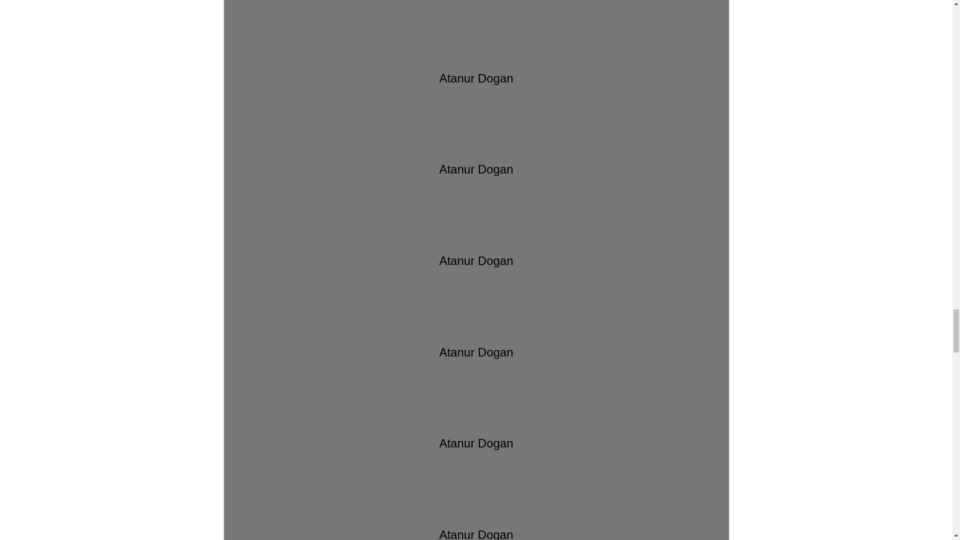 This screenshot has width=960, height=540. I want to click on Atanur Dogan, so click(476, 56).